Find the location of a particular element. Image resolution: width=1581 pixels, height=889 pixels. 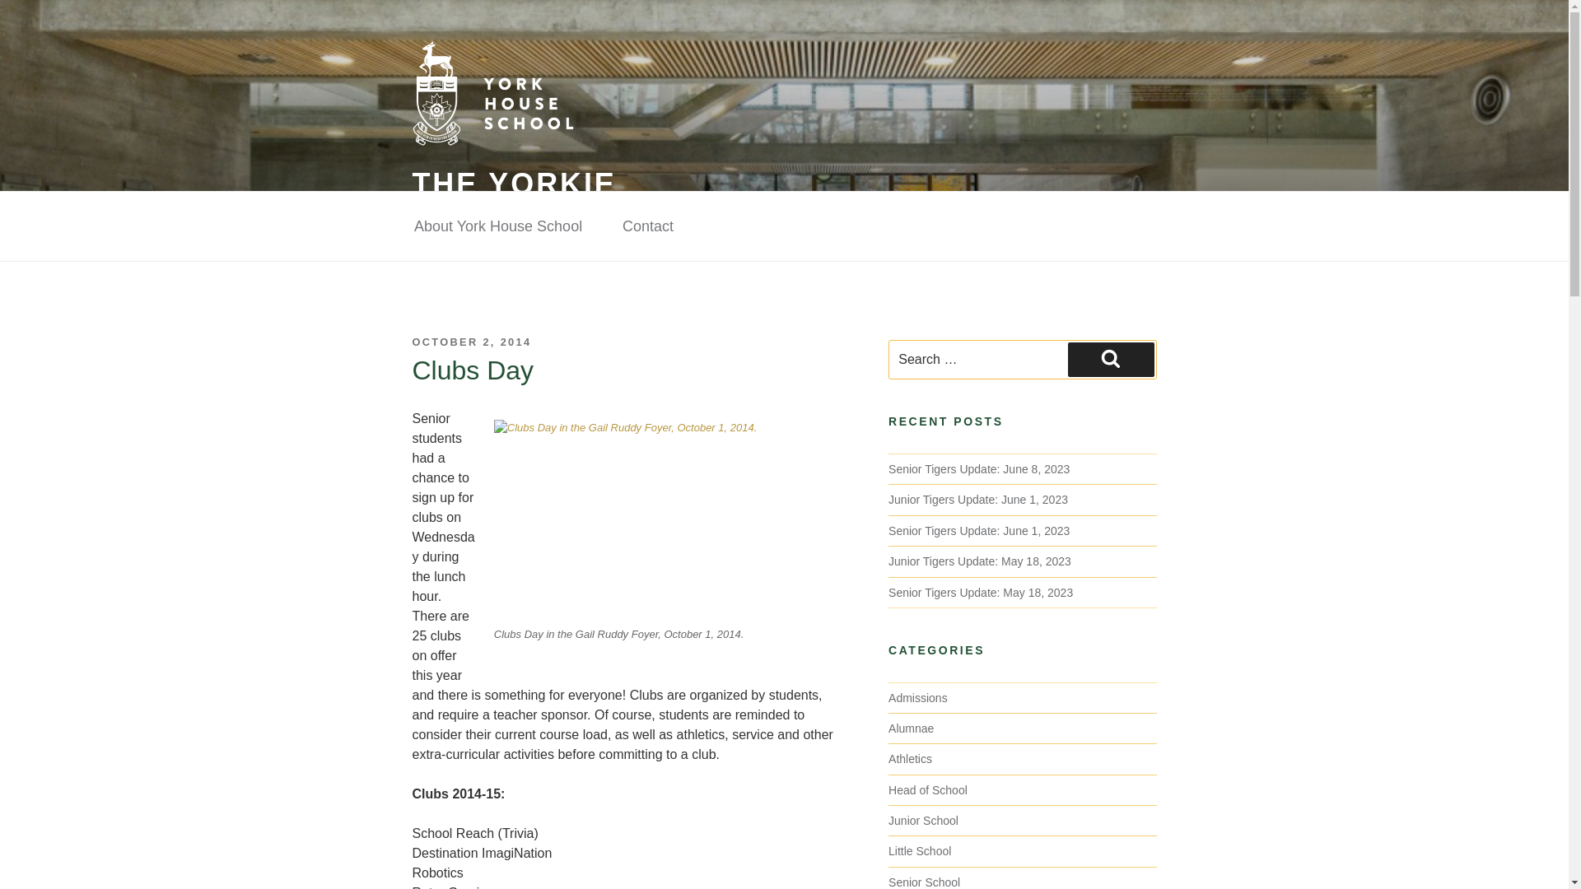

Junior Tigers Update: June 1, 2023 is located at coordinates (978, 499).